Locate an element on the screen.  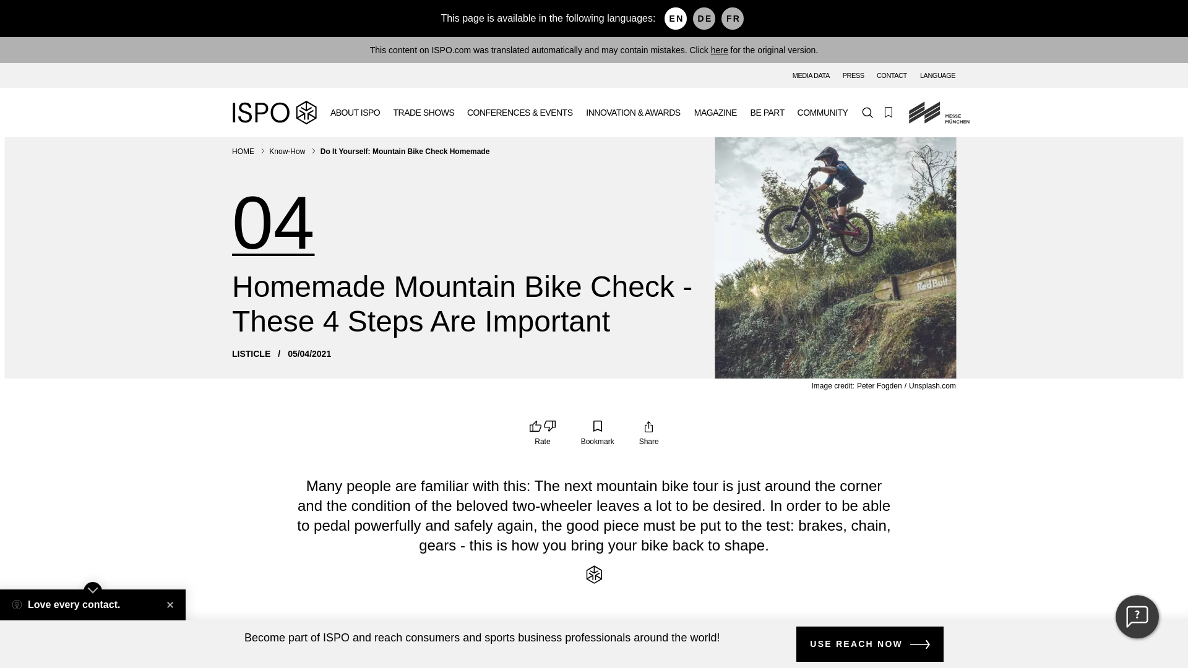
MEDIA DATA is located at coordinates (811, 75).